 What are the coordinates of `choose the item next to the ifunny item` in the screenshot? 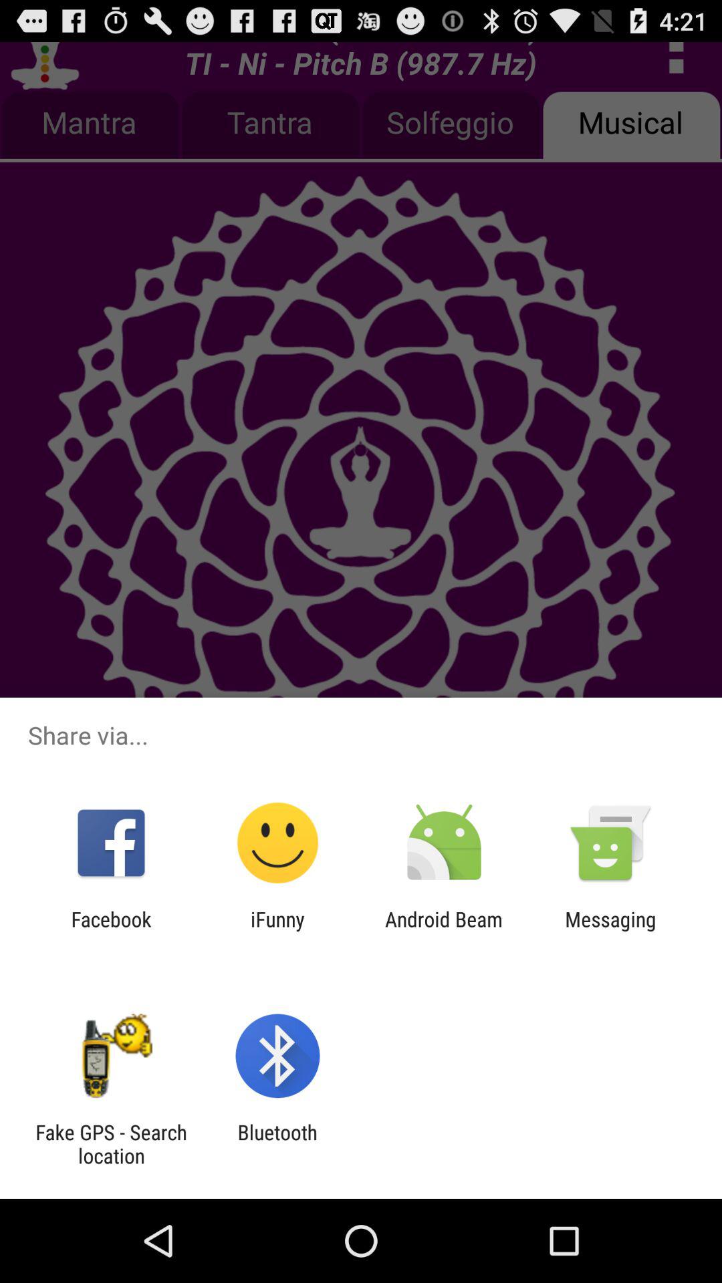 It's located at (444, 931).